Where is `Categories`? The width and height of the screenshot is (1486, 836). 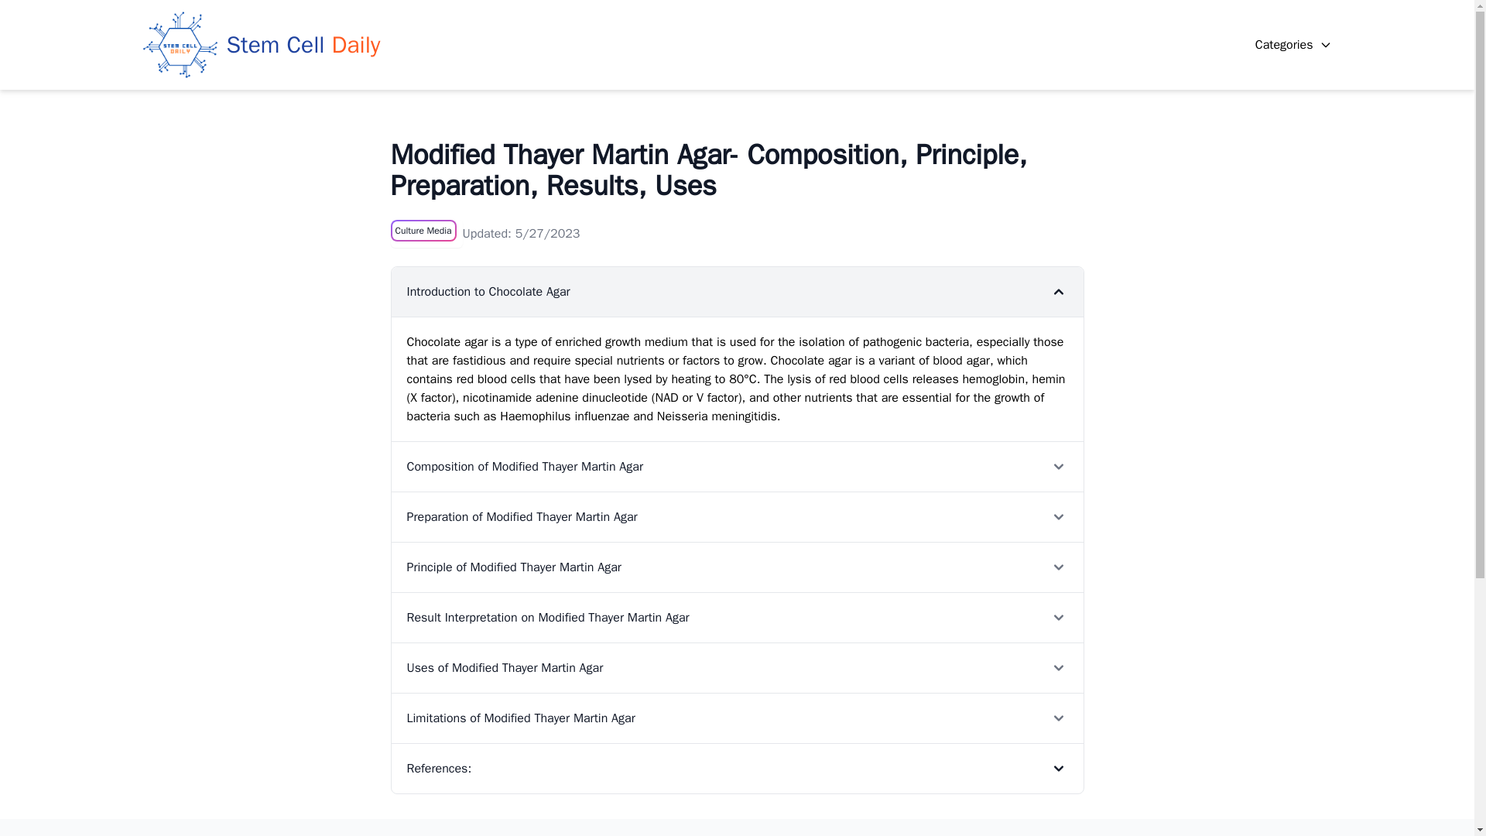 Categories is located at coordinates (1293, 45).